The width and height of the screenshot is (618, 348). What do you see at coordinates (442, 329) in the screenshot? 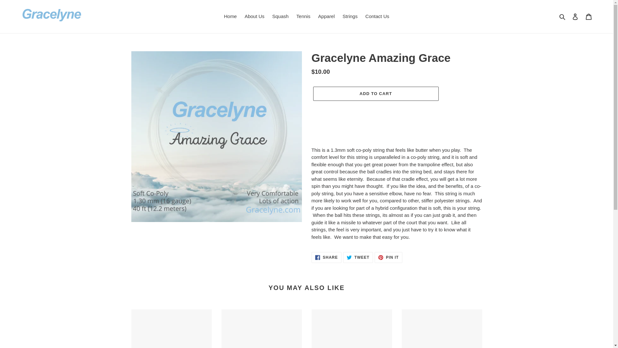
I see `Gracelyne Incognito` at bounding box center [442, 329].